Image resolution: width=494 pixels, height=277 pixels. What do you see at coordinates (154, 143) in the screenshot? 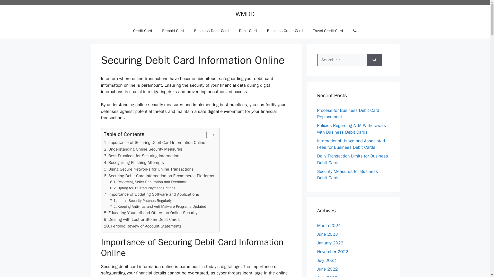
I see `Importance of Securing Debit Card Information Online` at bounding box center [154, 143].